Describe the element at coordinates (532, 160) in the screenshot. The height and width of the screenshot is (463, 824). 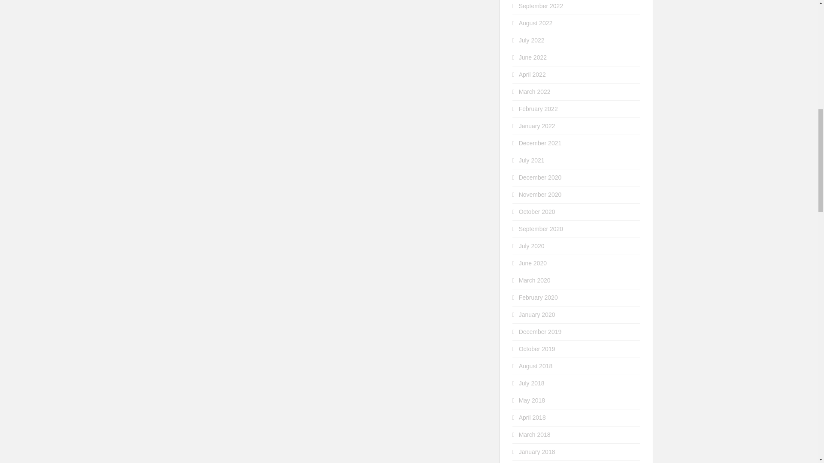
I see `July 2021` at that location.